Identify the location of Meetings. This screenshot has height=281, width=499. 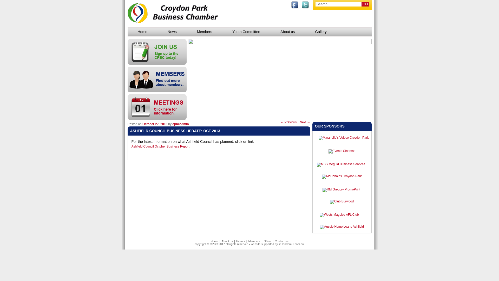
(157, 107).